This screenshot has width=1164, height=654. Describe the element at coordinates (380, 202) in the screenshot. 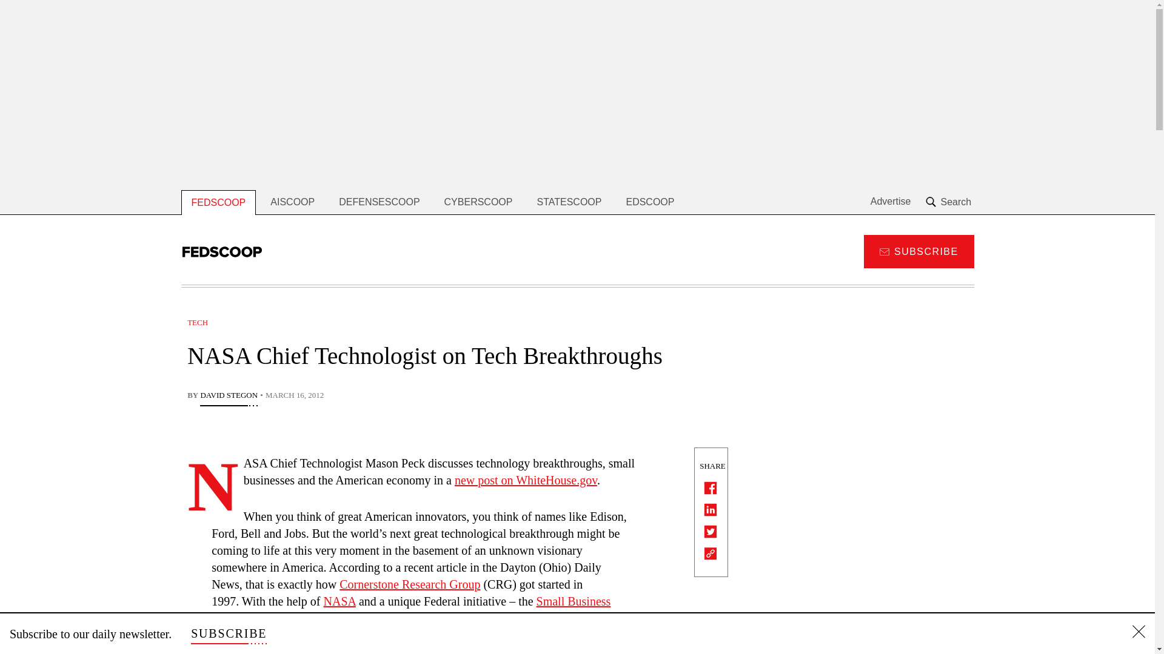

I see `DEFENSESCOOP` at that location.